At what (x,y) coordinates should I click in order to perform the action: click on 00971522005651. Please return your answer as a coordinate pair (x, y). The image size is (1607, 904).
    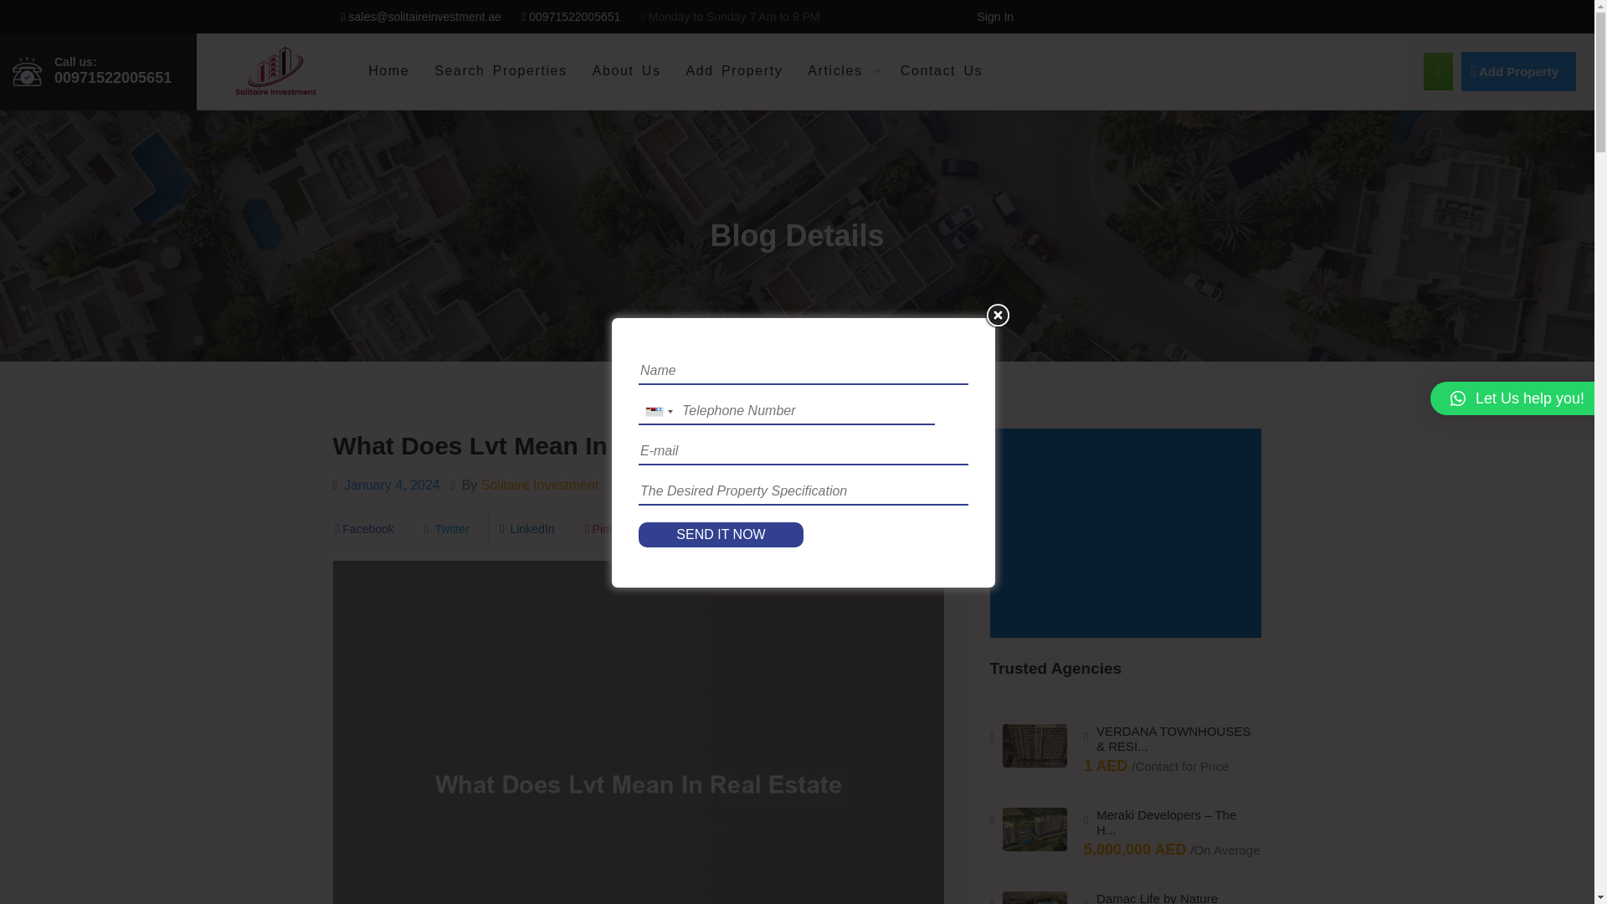
    Looking at the image, I should click on (571, 17).